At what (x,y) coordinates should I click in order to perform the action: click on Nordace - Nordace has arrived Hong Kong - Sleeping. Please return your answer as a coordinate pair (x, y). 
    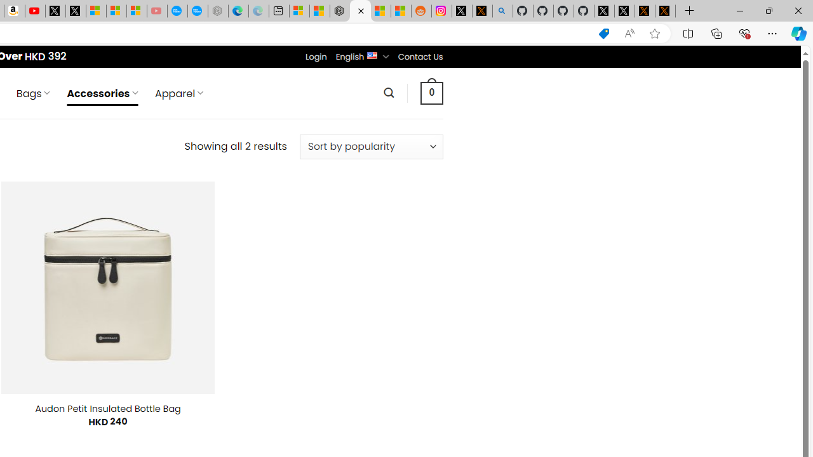
    Looking at the image, I should click on (218, 11).